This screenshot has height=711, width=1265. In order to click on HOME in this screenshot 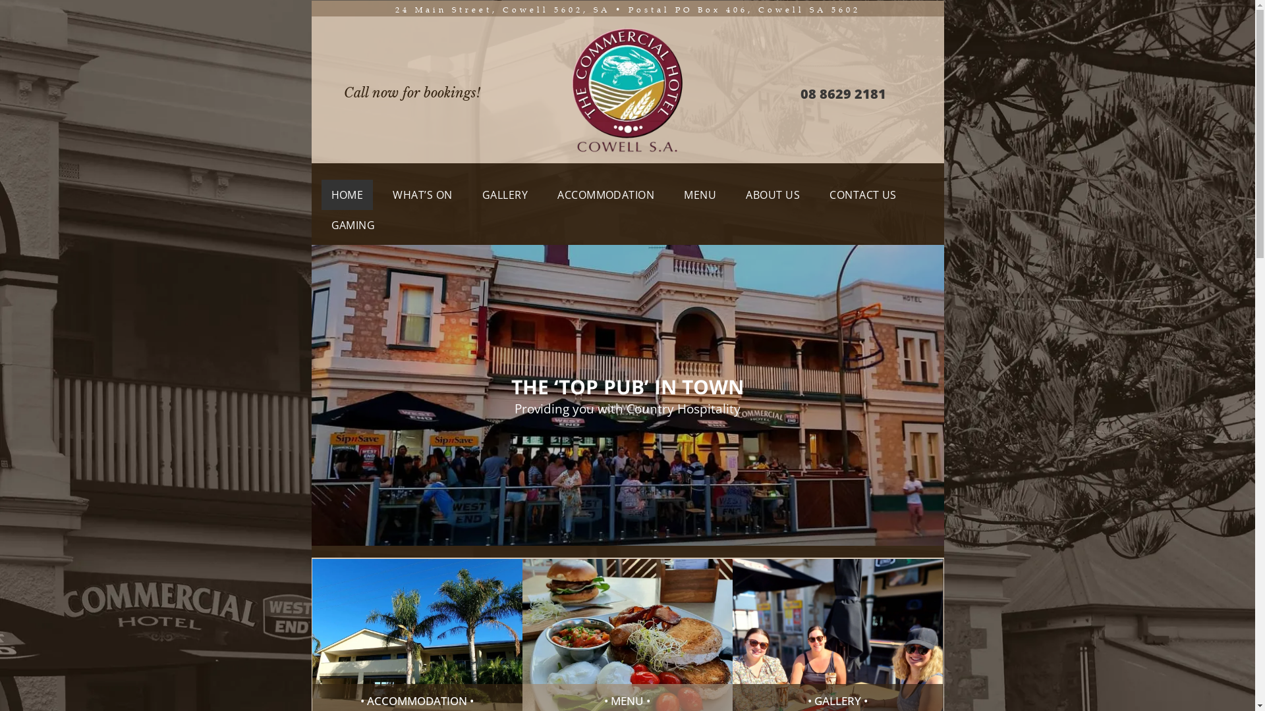, I will do `click(348, 195)`.